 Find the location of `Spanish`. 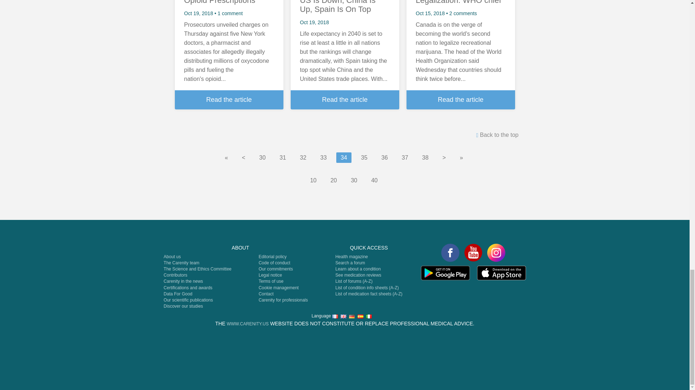

Spanish is located at coordinates (361, 316).